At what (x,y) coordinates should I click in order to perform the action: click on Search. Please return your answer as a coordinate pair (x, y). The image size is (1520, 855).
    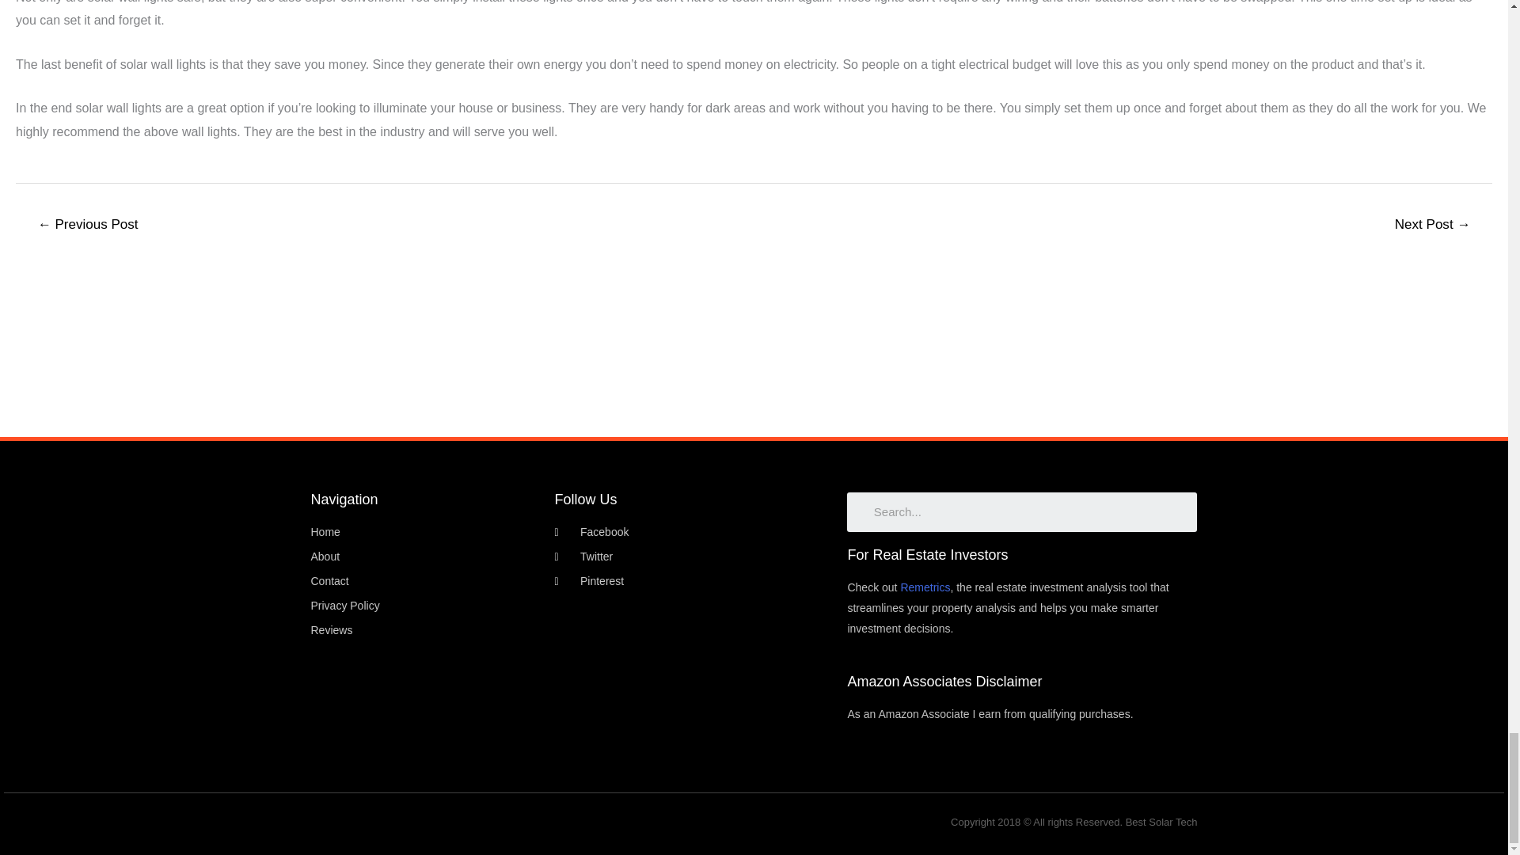
    Looking at the image, I should click on (1028, 511).